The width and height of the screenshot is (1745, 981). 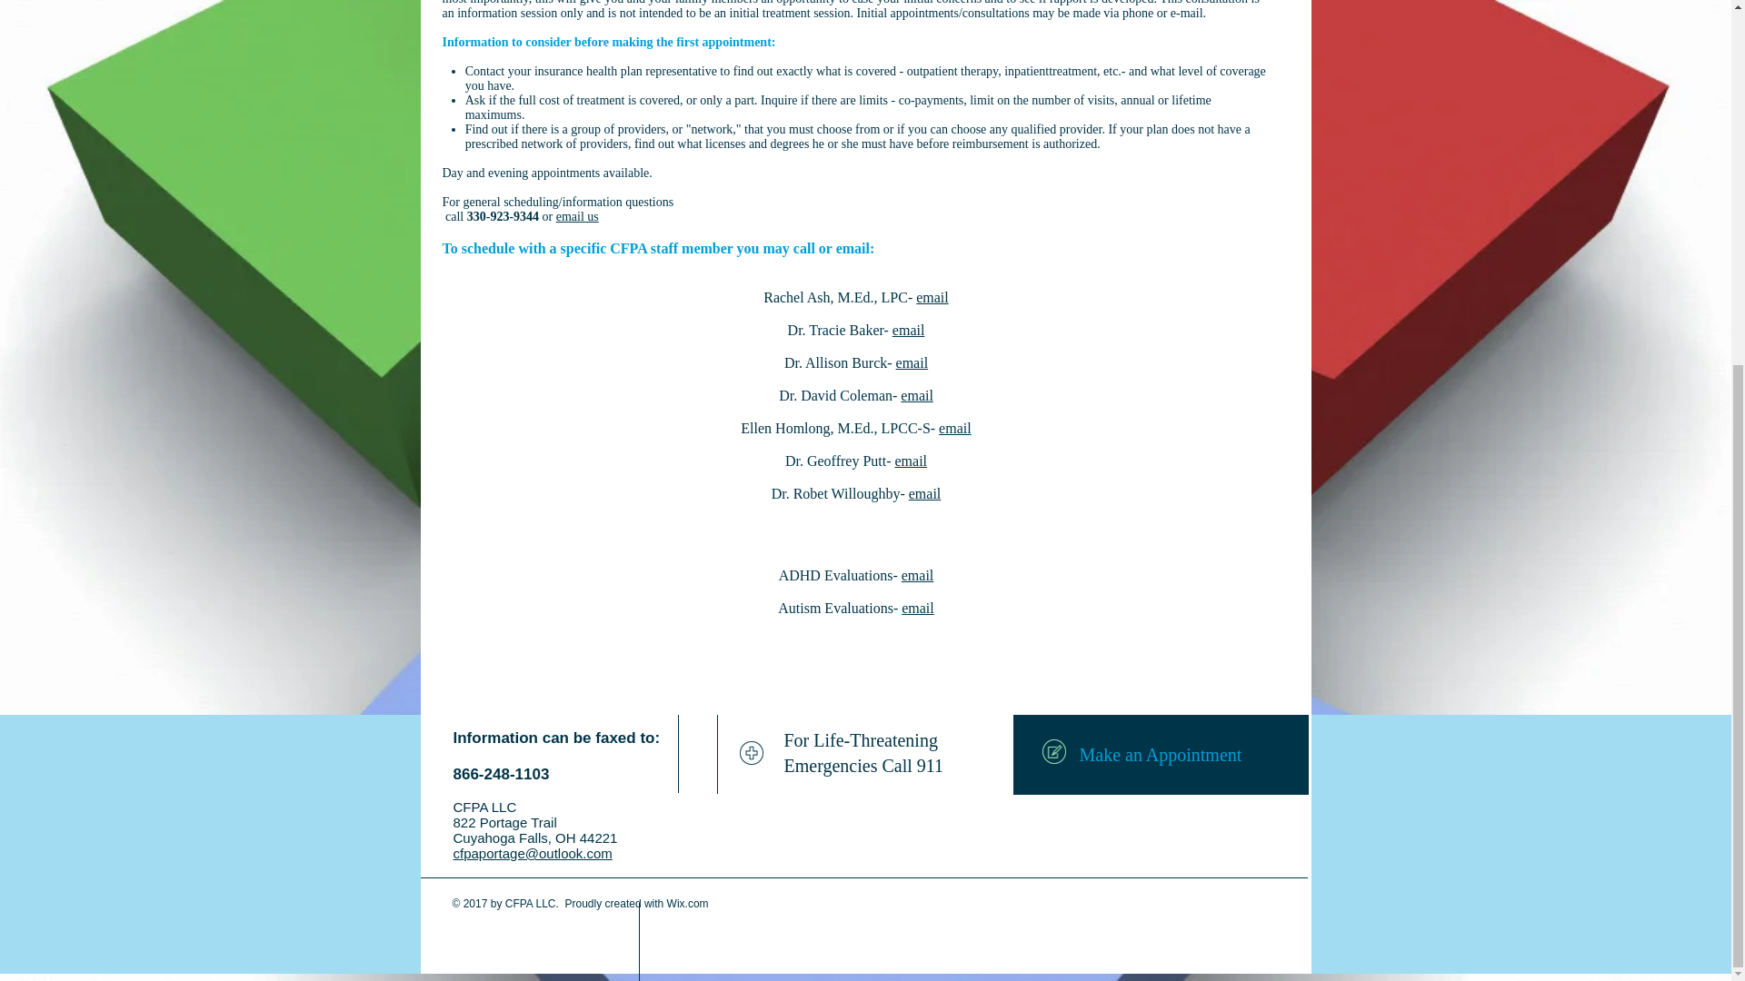 I want to click on email, so click(x=925, y=492).